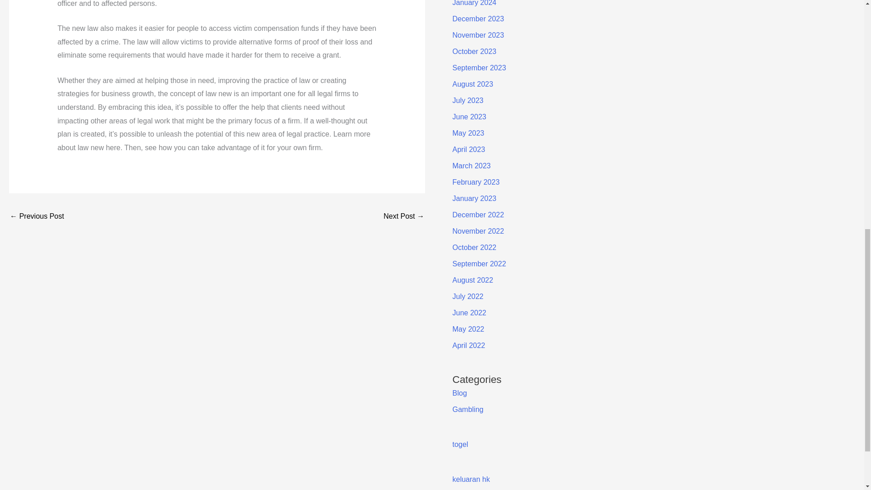 This screenshot has height=490, width=871. What do you see at coordinates (468, 149) in the screenshot?
I see `April 2023` at bounding box center [468, 149].